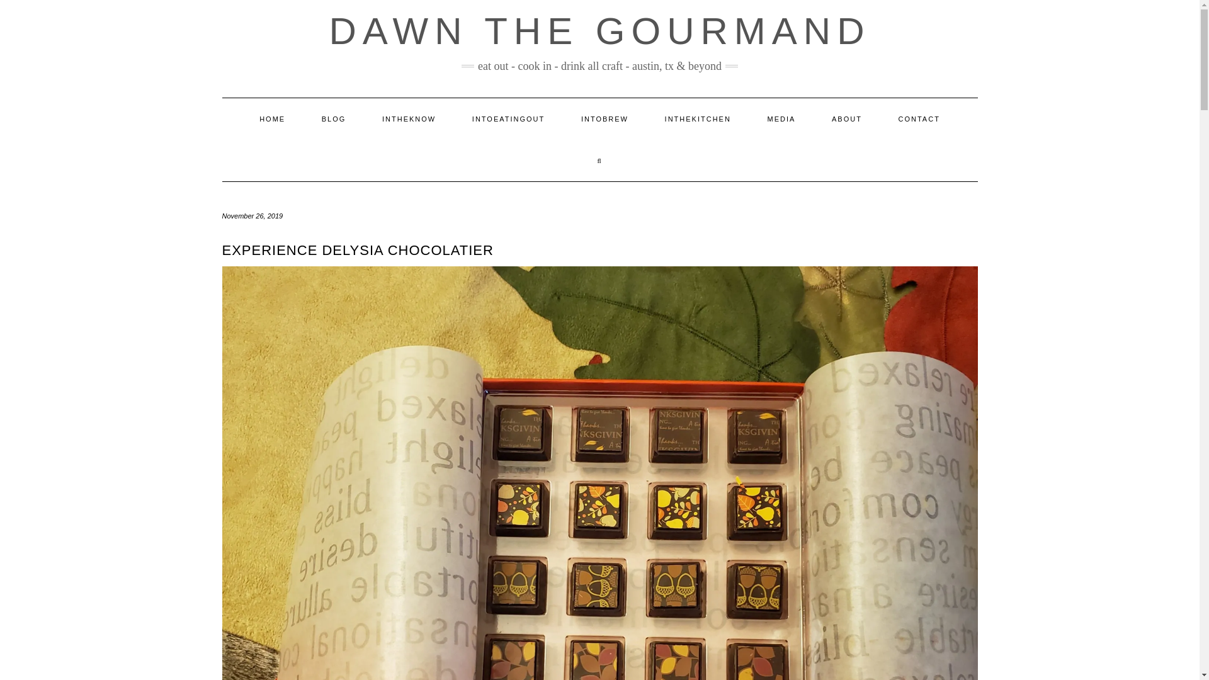 Image resolution: width=1209 pixels, height=680 pixels. What do you see at coordinates (698, 118) in the screenshot?
I see `INTHEKITCHEN` at bounding box center [698, 118].